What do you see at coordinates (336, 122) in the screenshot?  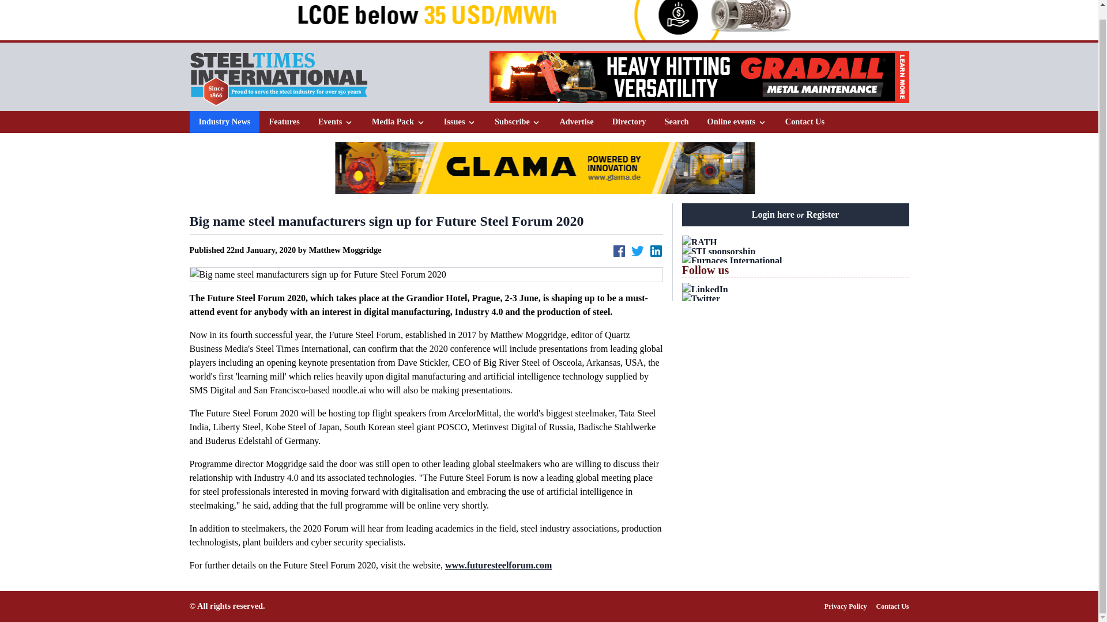 I see `Events` at bounding box center [336, 122].